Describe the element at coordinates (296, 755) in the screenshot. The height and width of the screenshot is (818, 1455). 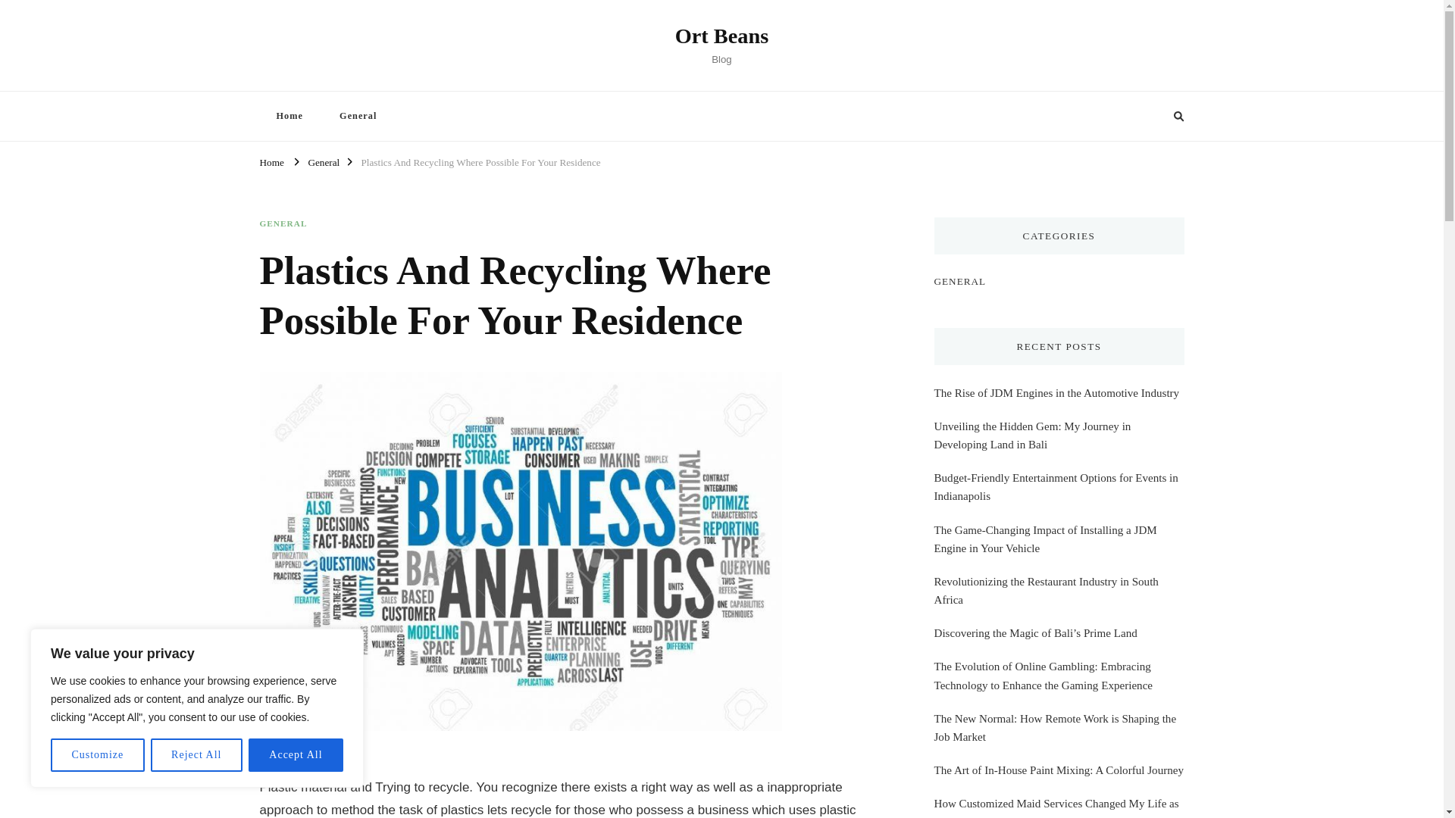
I see `Accept All` at that location.